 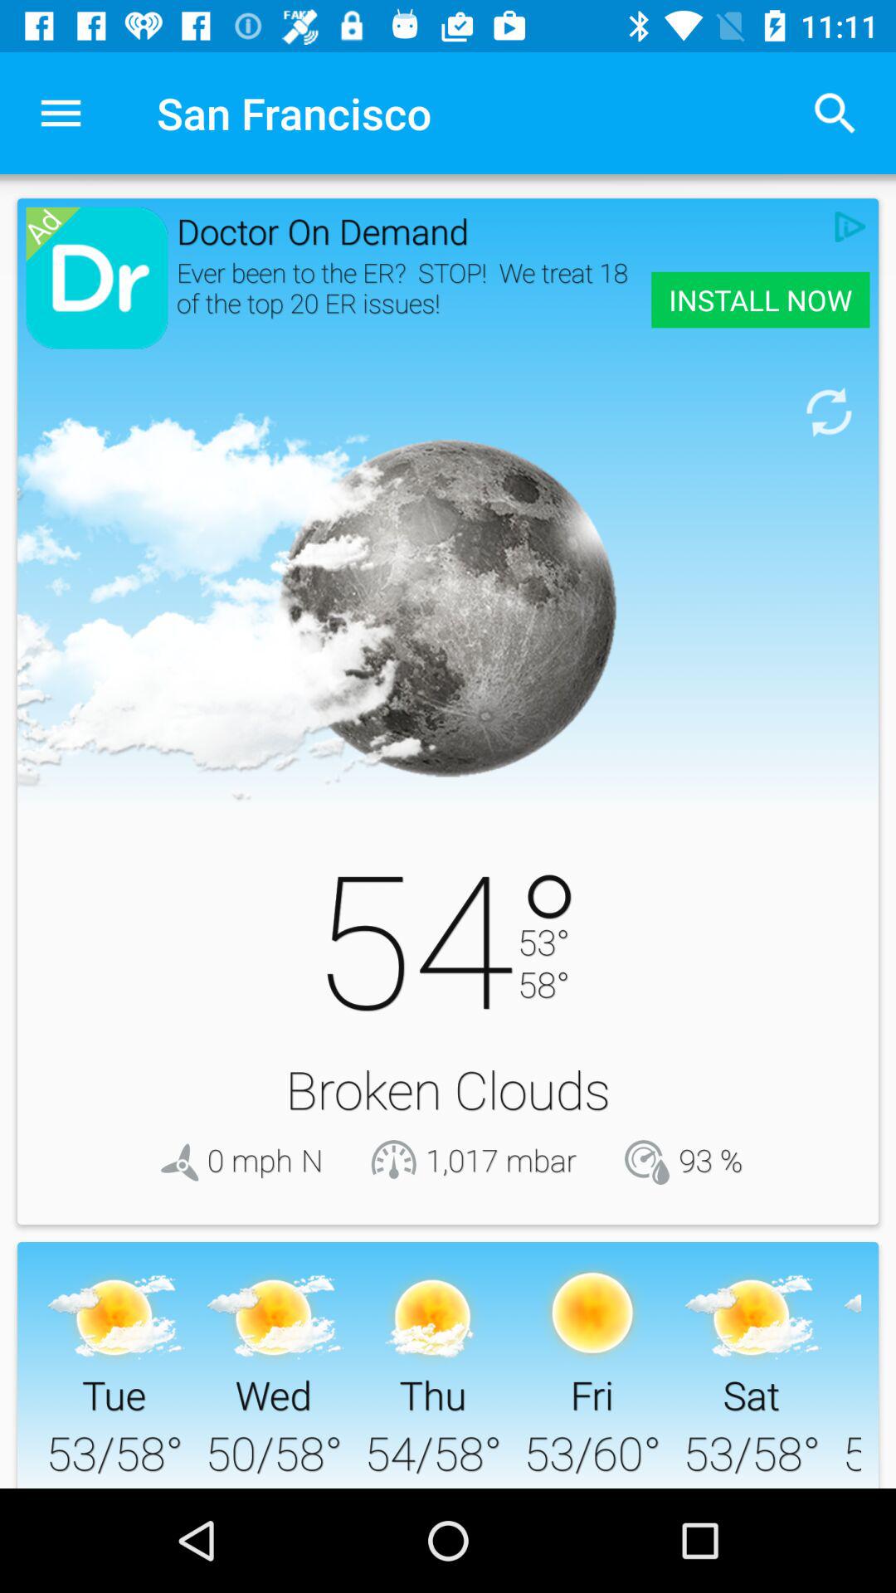 I want to click on open doctor on demand item, so click(x=501, y=231).